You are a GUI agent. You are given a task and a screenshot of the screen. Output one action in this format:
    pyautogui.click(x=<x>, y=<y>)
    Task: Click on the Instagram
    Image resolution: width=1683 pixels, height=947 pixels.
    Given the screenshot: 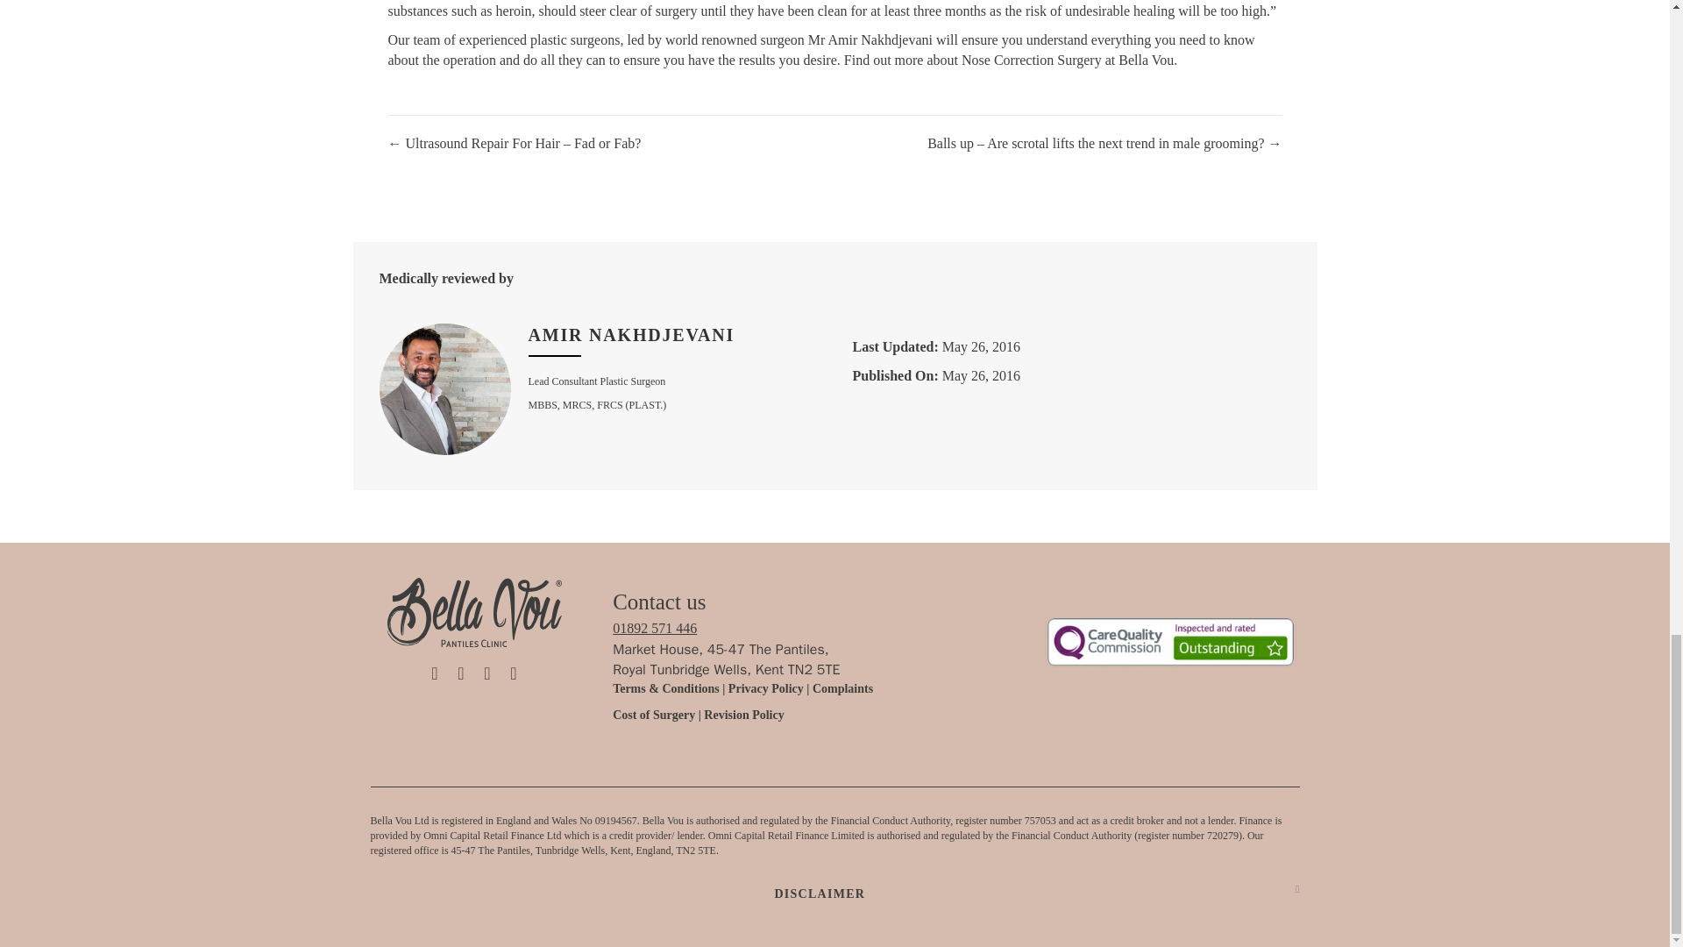 What is the action you would take?
    pyautogui.click(x=461, y=673)
    